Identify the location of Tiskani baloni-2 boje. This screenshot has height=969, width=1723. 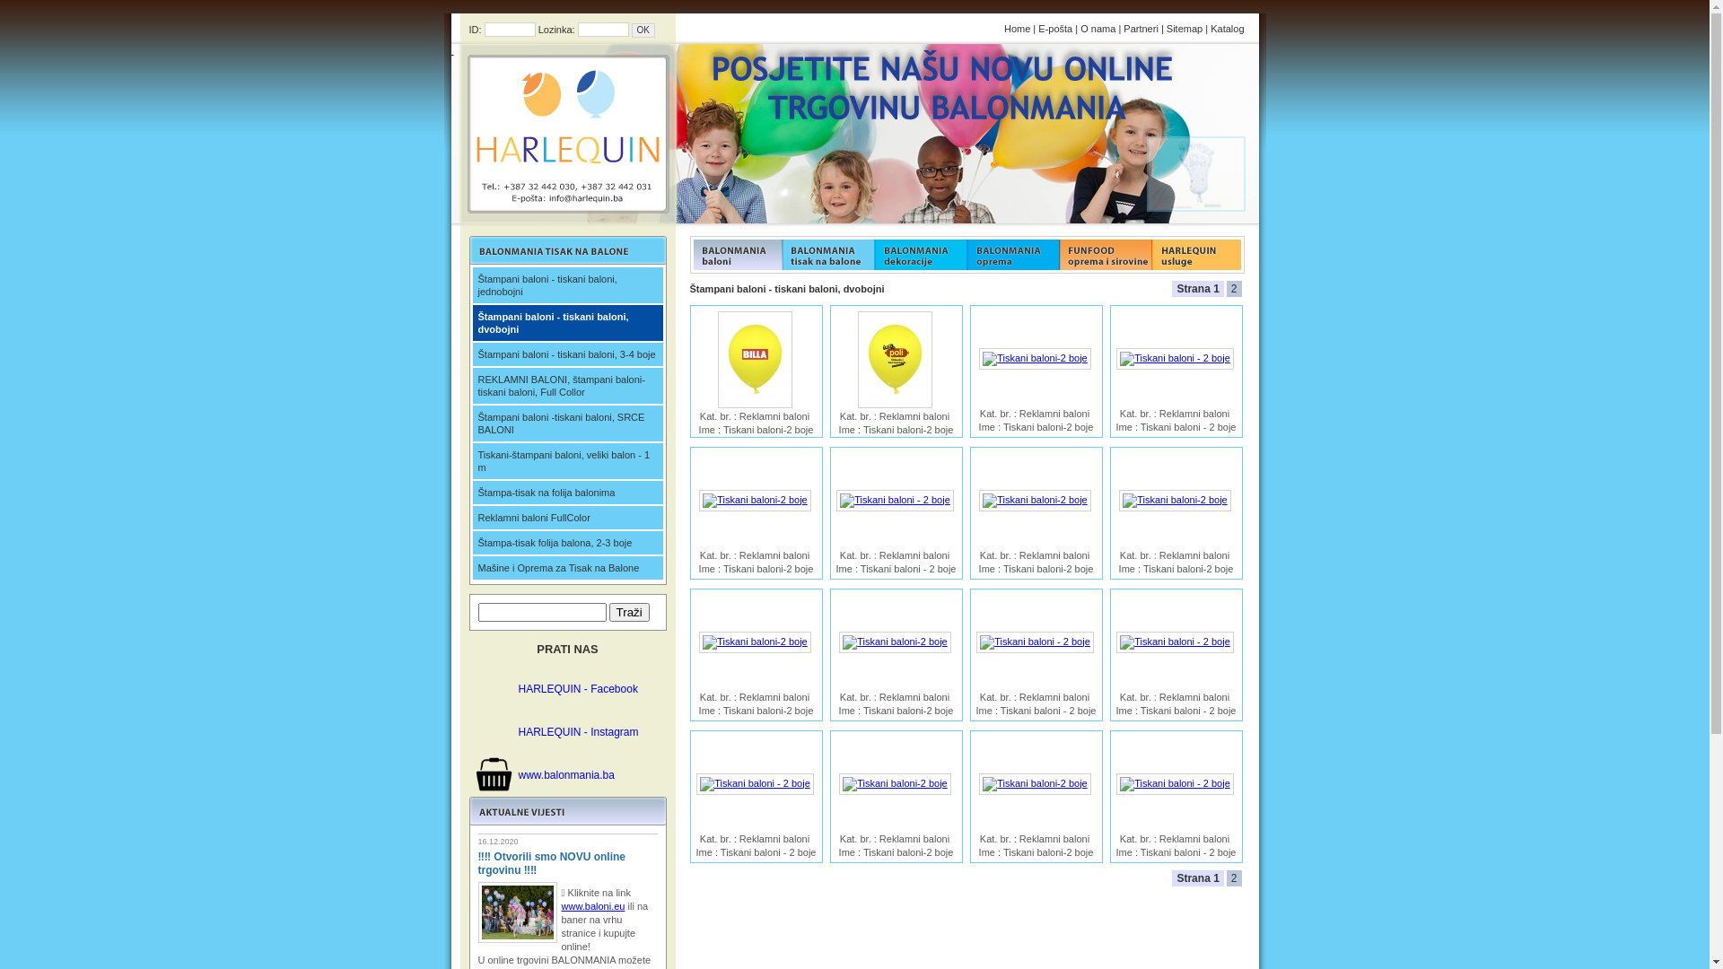
(895, 642).